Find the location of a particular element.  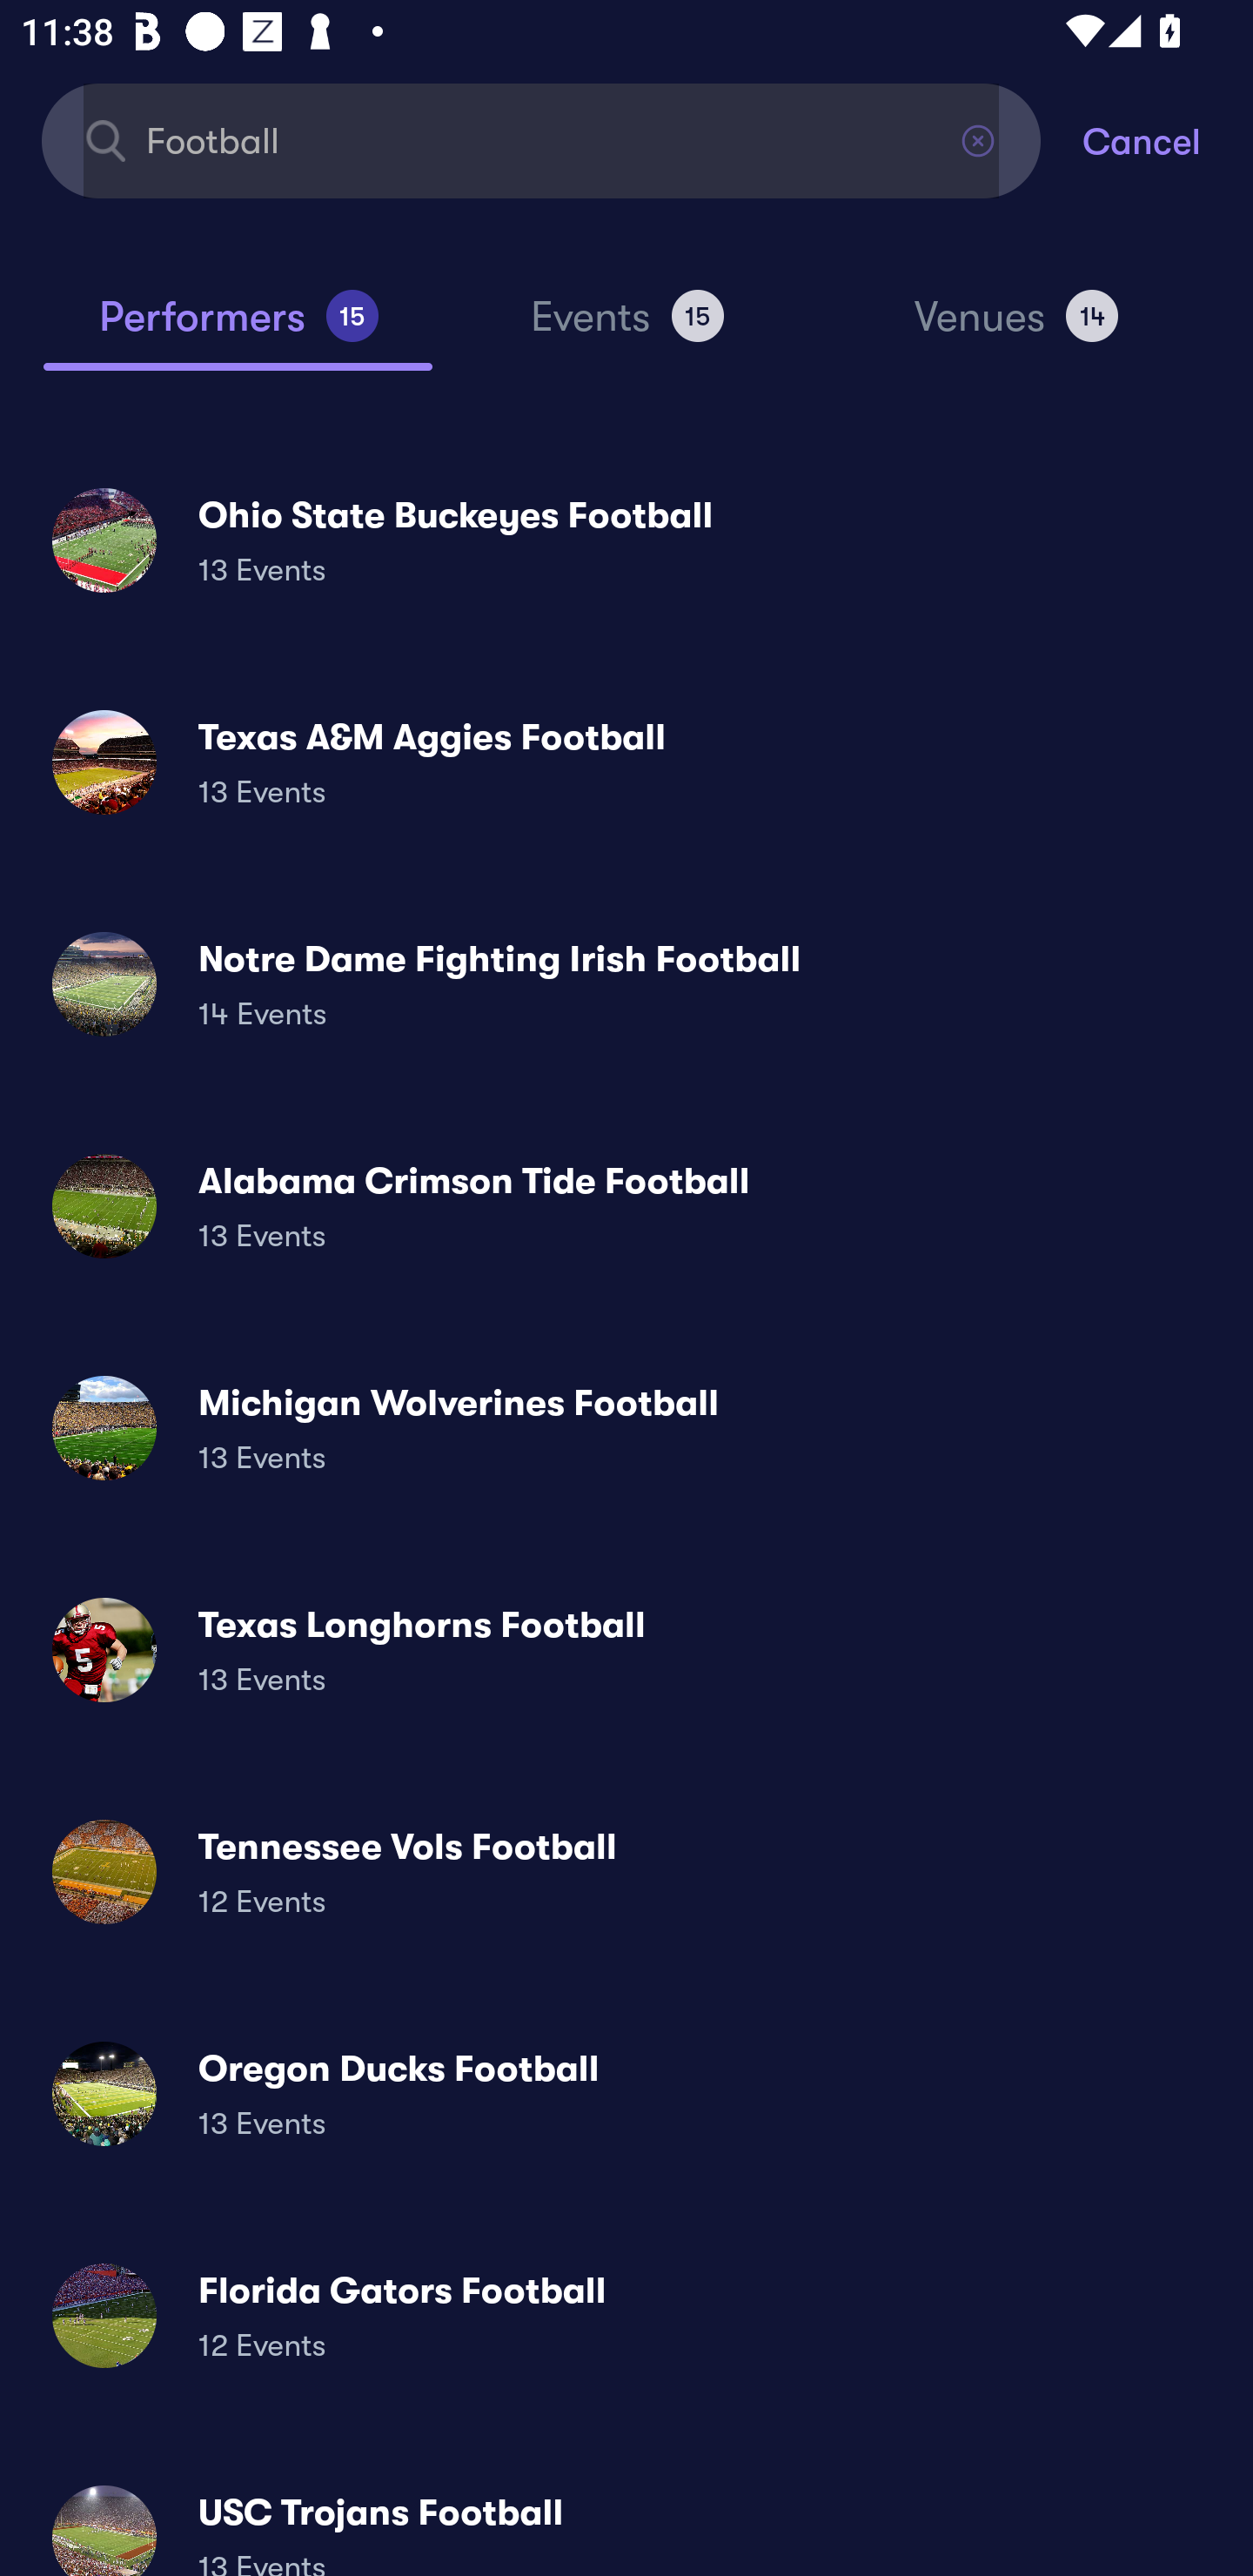

Events 15 is located at coordinates (626, 329).